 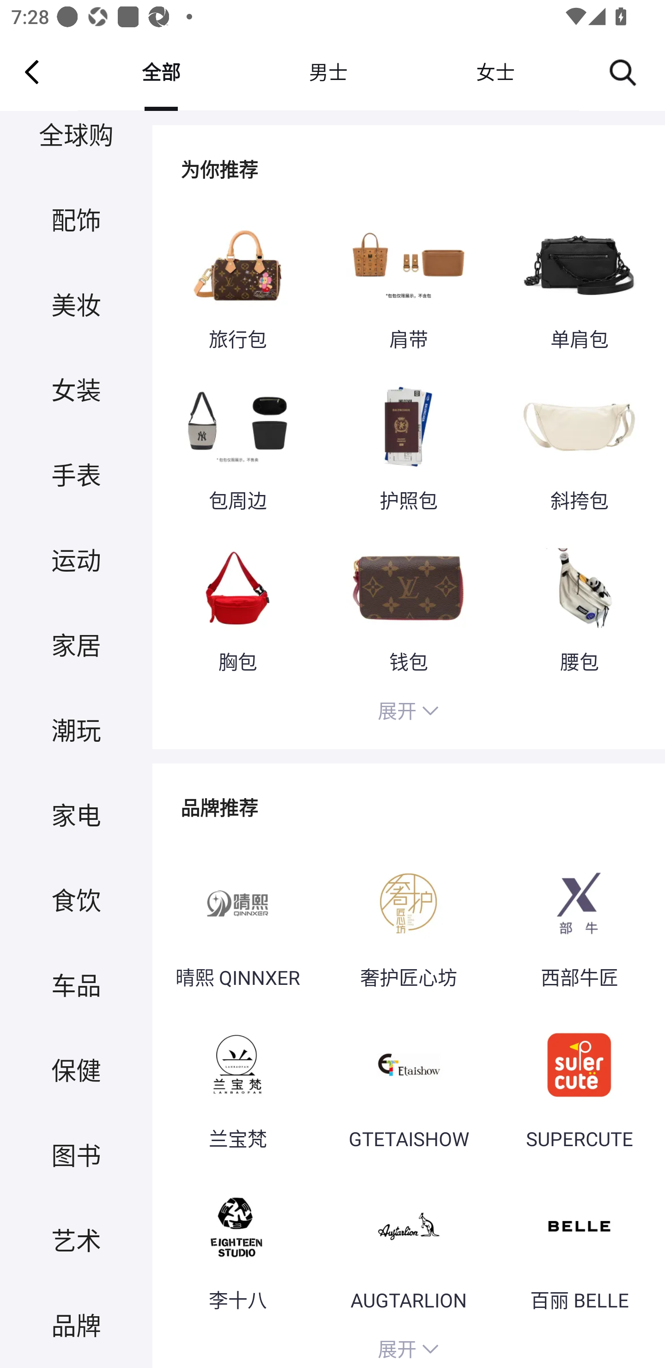 I want to click on 兰宝梵, so click(x=237, y=1083).